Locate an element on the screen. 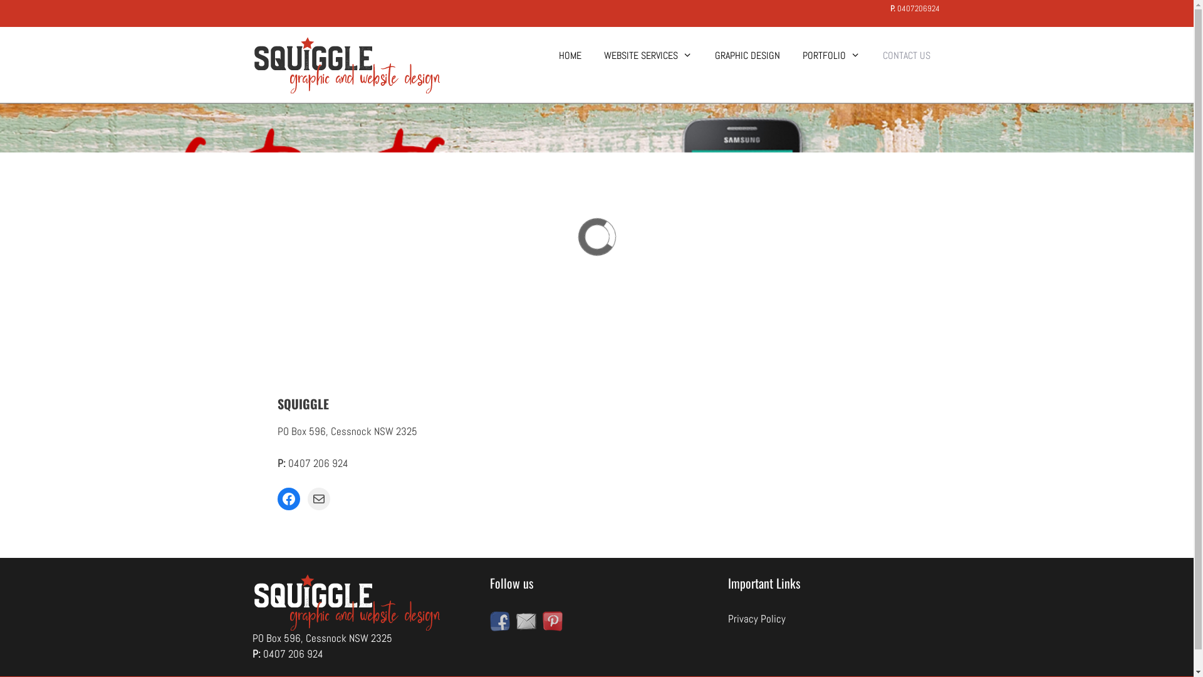 This screenshot has height=677, width=1203. Privacy Policy is located at coordinates (757, 619).